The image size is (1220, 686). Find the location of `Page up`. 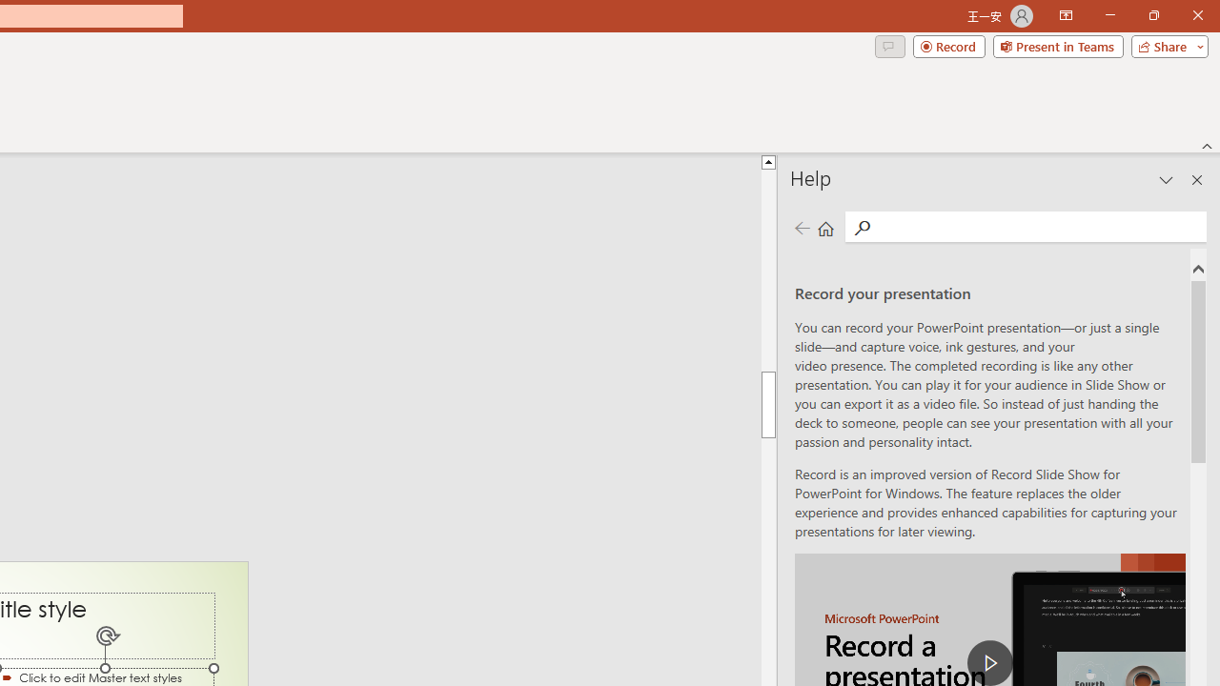

Page up is located at coordinates (768, 271).